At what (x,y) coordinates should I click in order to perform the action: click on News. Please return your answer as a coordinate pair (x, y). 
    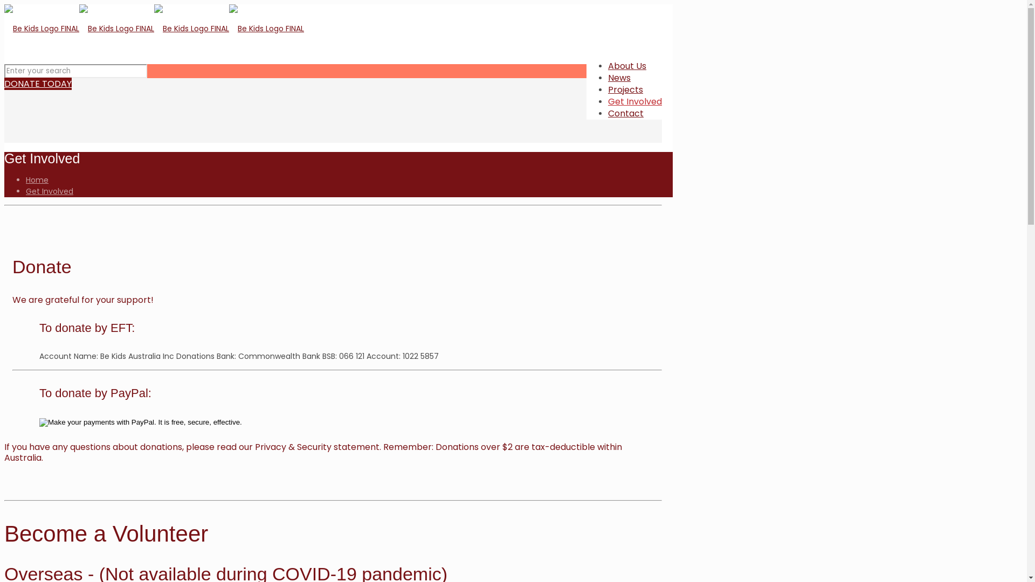
    Looking at the image, I should click on (619, 78).